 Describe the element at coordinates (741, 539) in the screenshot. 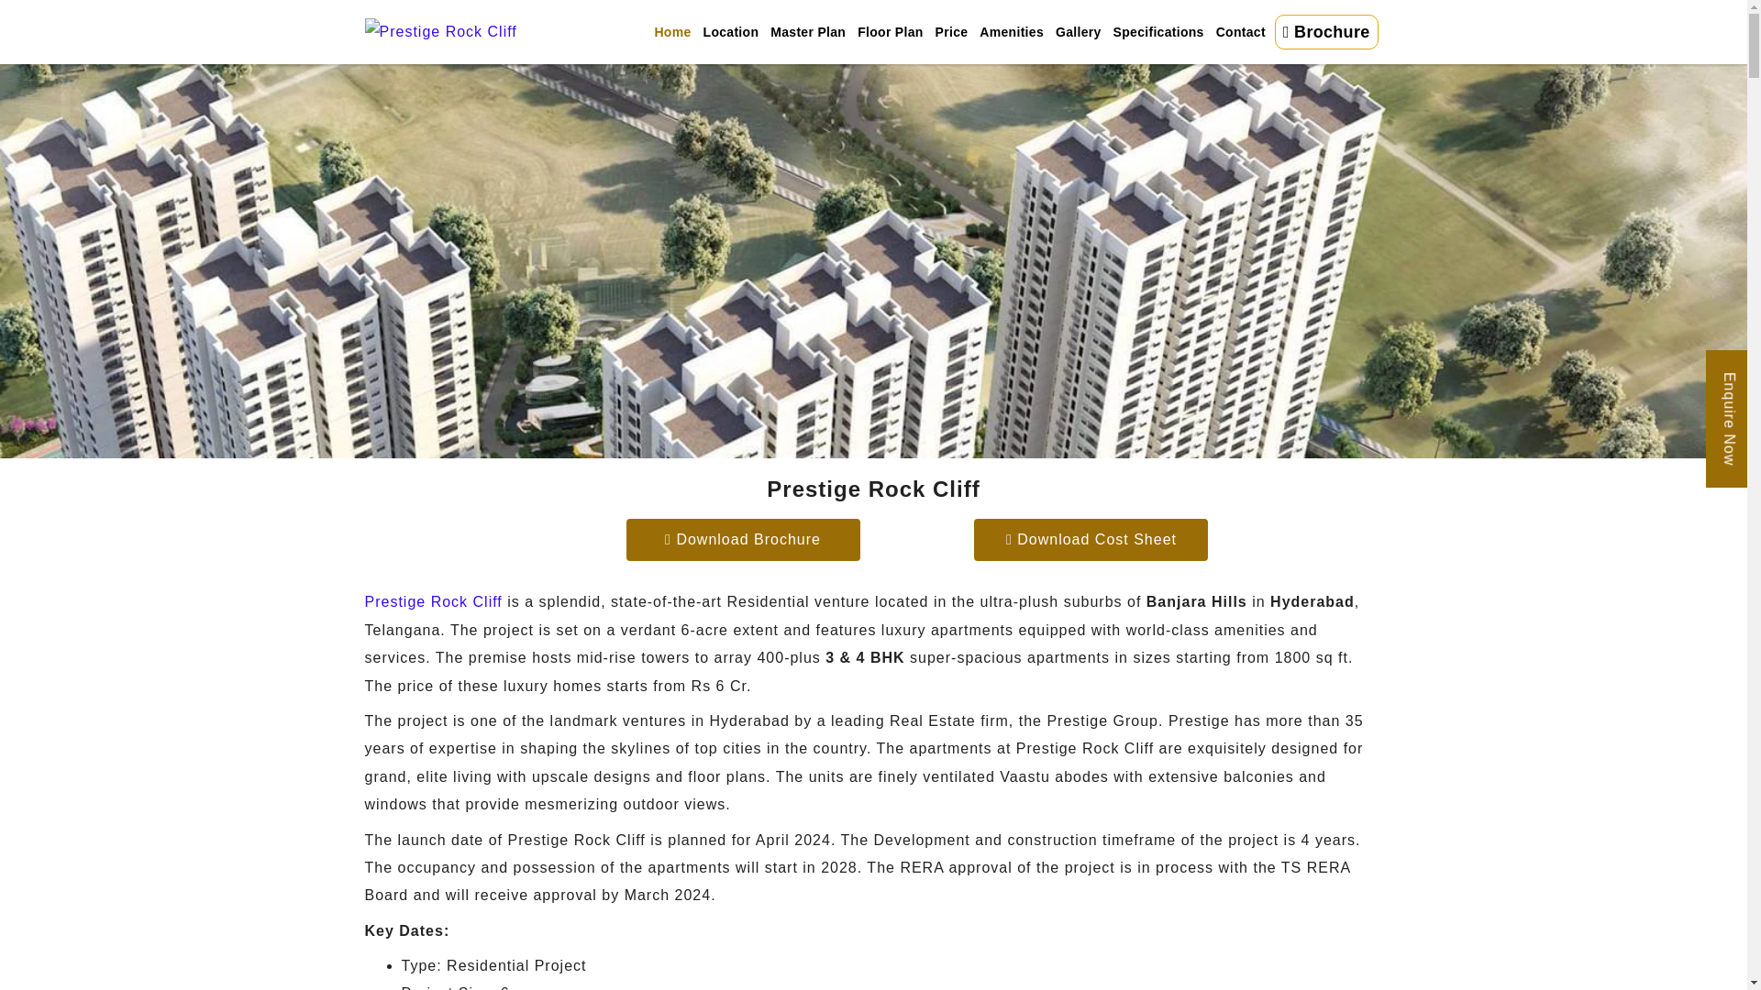

I see `Download Brochure` at that location.